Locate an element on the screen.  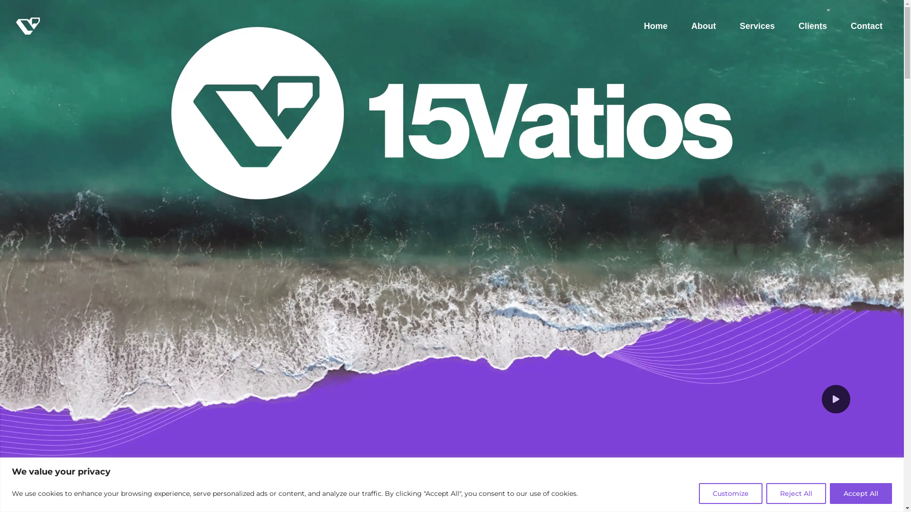
Reject All is located at coordinates (796, 493).